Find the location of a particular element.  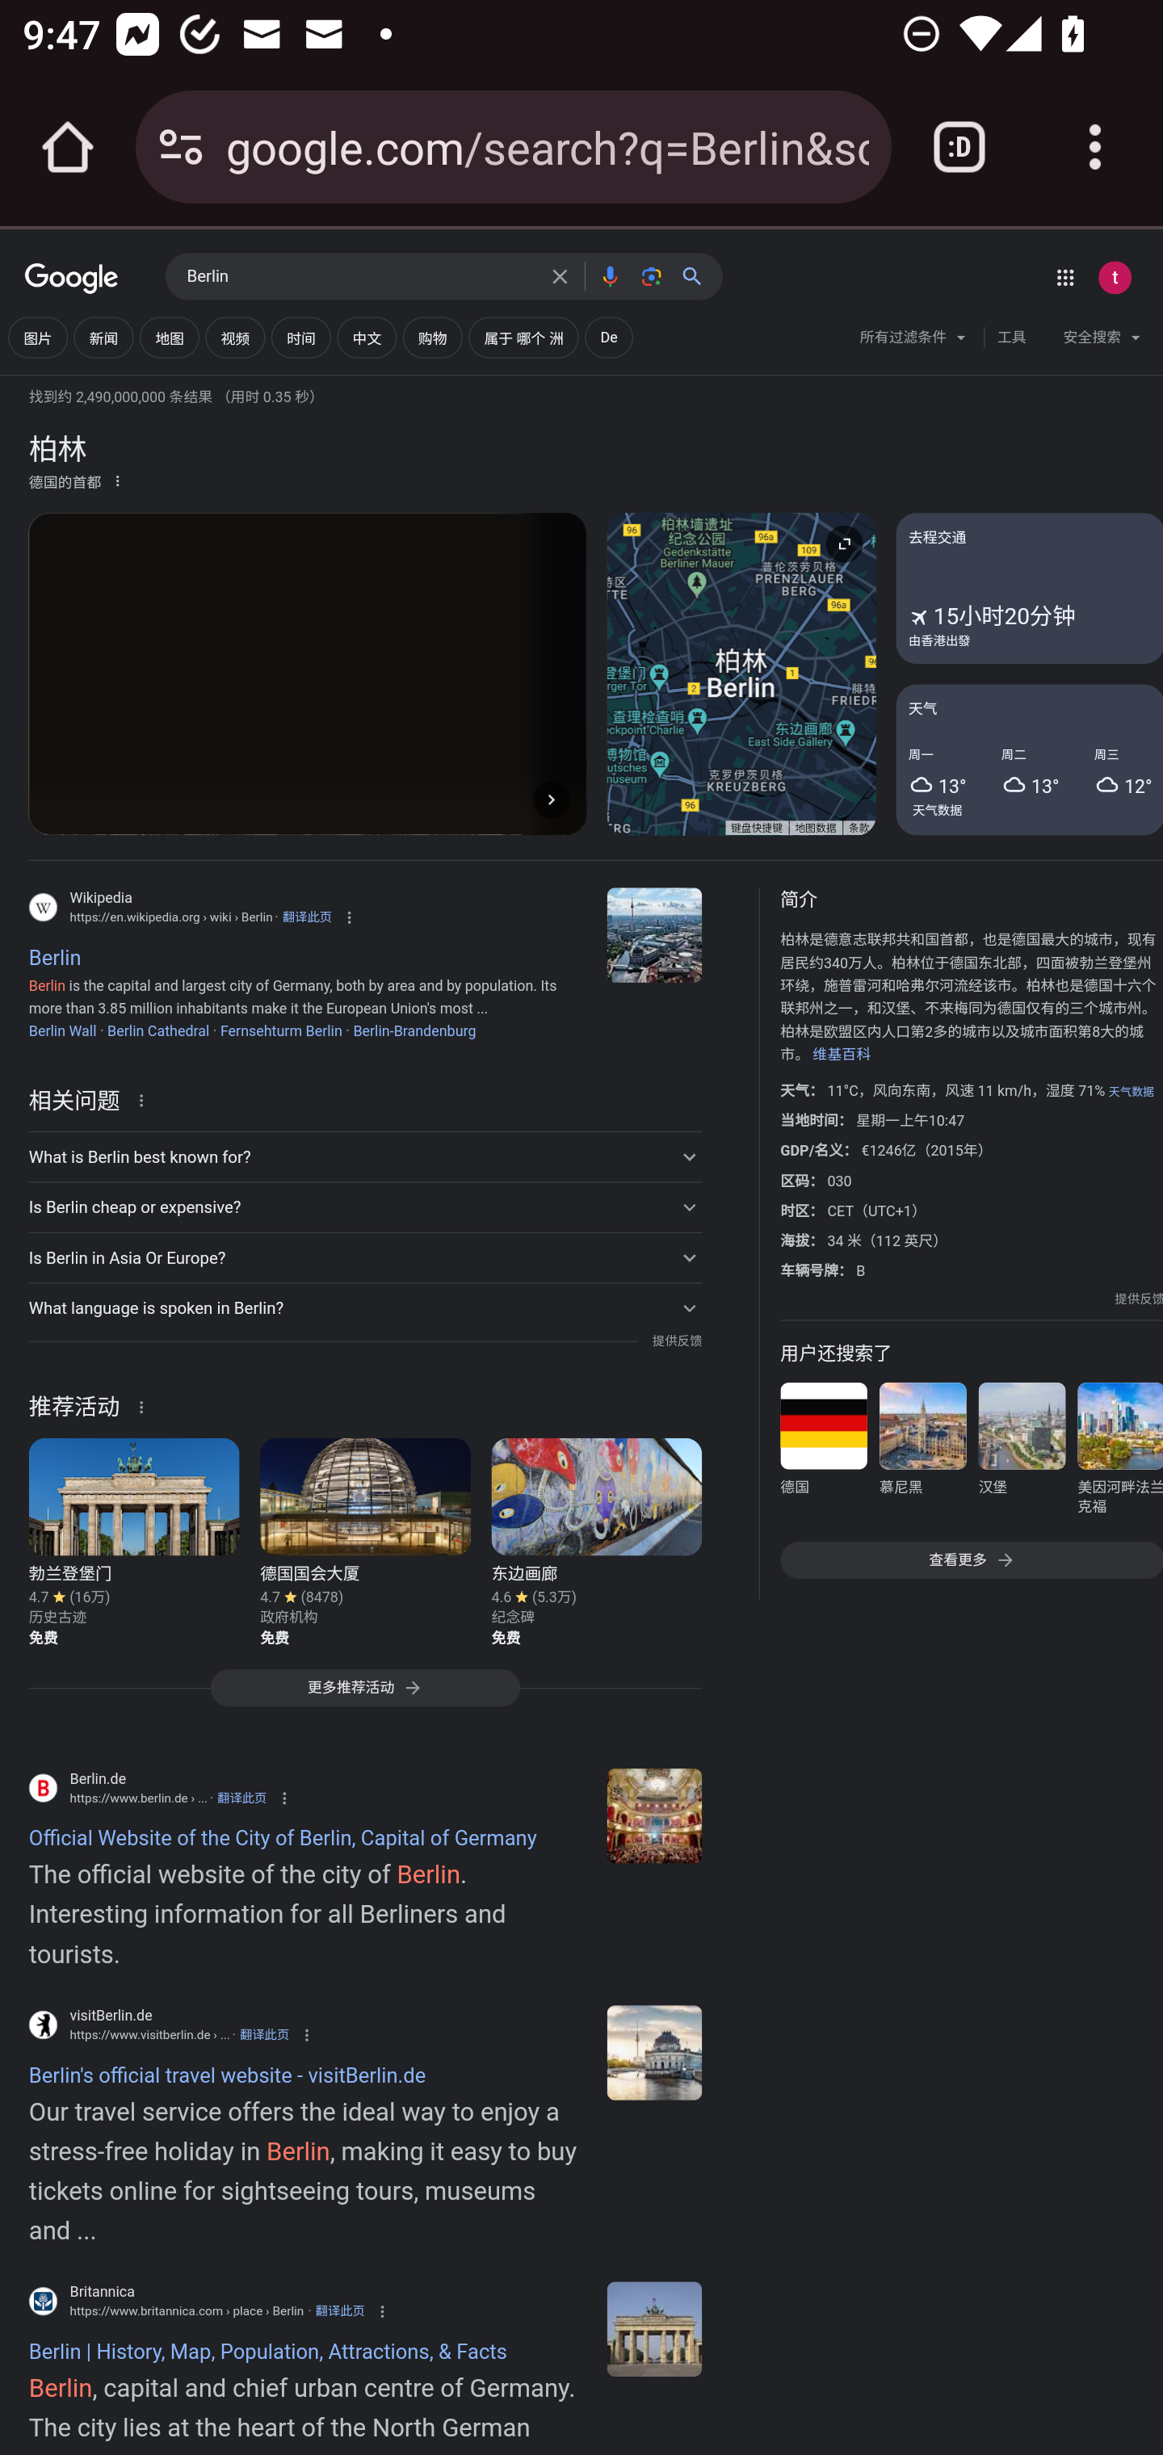

翻译此页 is located at coordinates (264, 2035).